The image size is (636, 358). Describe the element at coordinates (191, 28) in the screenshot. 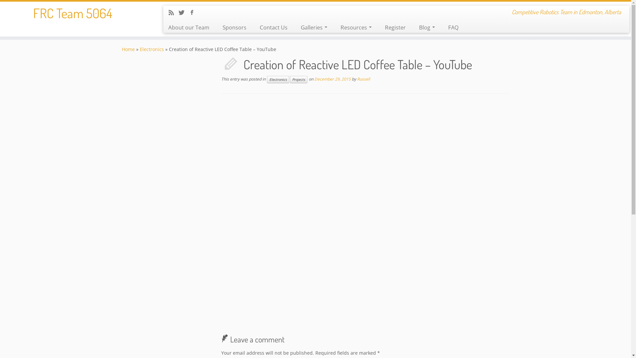

I see `About our Team` at that location.